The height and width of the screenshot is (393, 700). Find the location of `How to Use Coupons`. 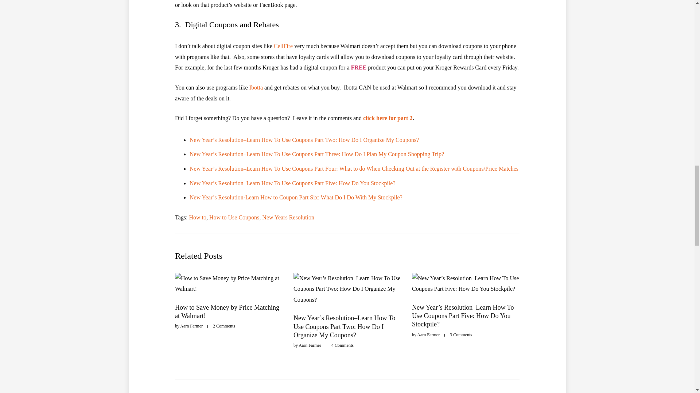

How to Use Coupons is located at coordinates (234, 217).